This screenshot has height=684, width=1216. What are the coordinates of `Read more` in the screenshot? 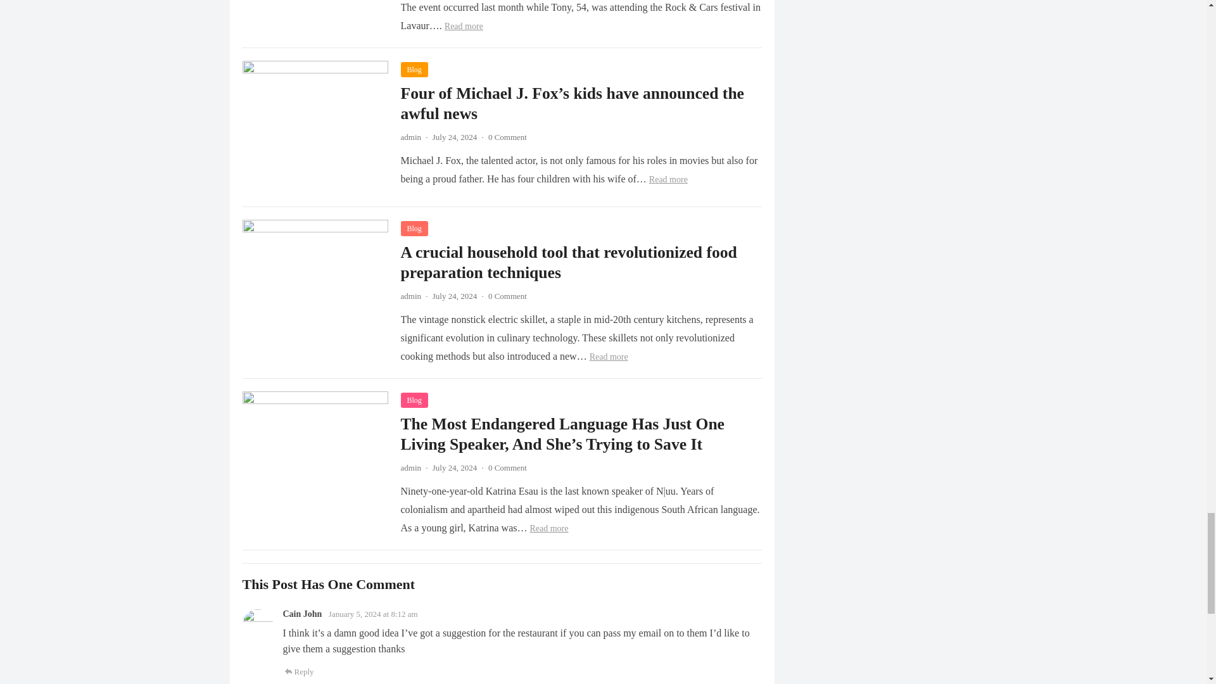 It's located at (464, 25).